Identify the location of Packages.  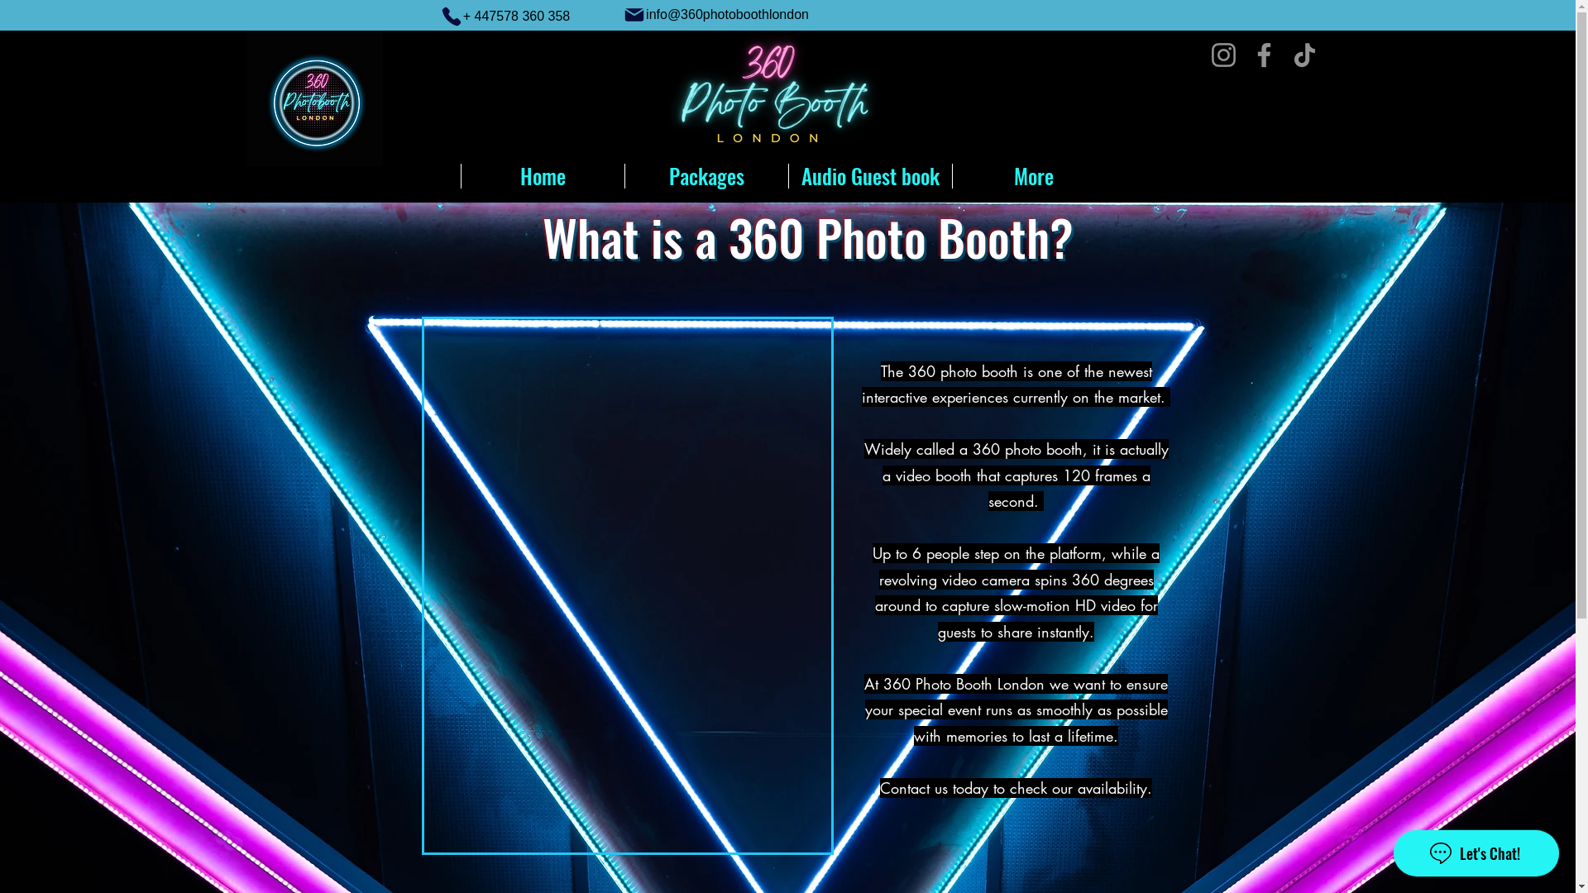
(706, 176).